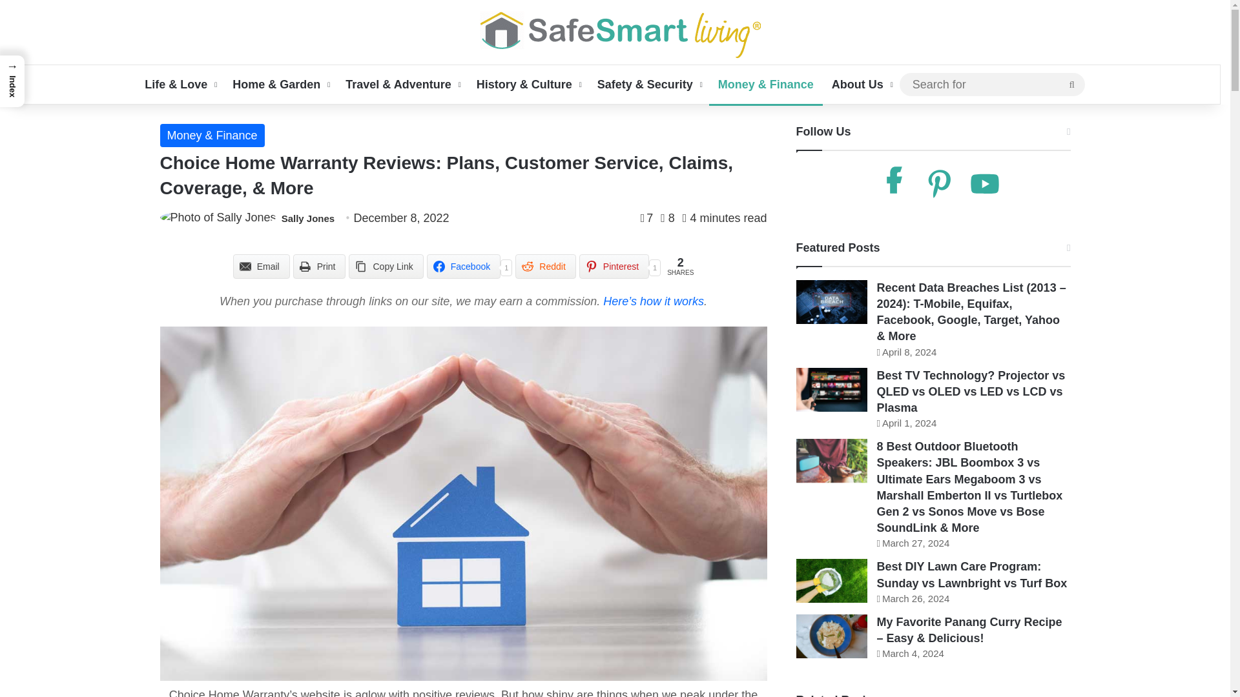 The image size is (1240, 697). What do you see at coordinates (385, 267) in the screenshot?
I see `Copy Link` at bounding box center [385, 267].